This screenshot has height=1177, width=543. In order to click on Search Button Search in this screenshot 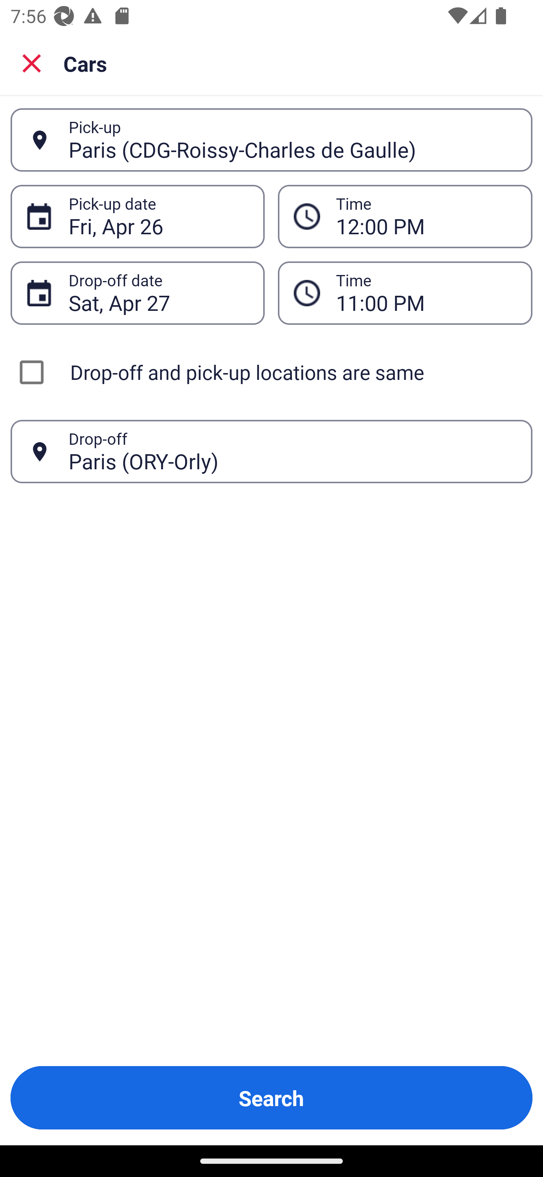, I will do `click(271, 1098)`.